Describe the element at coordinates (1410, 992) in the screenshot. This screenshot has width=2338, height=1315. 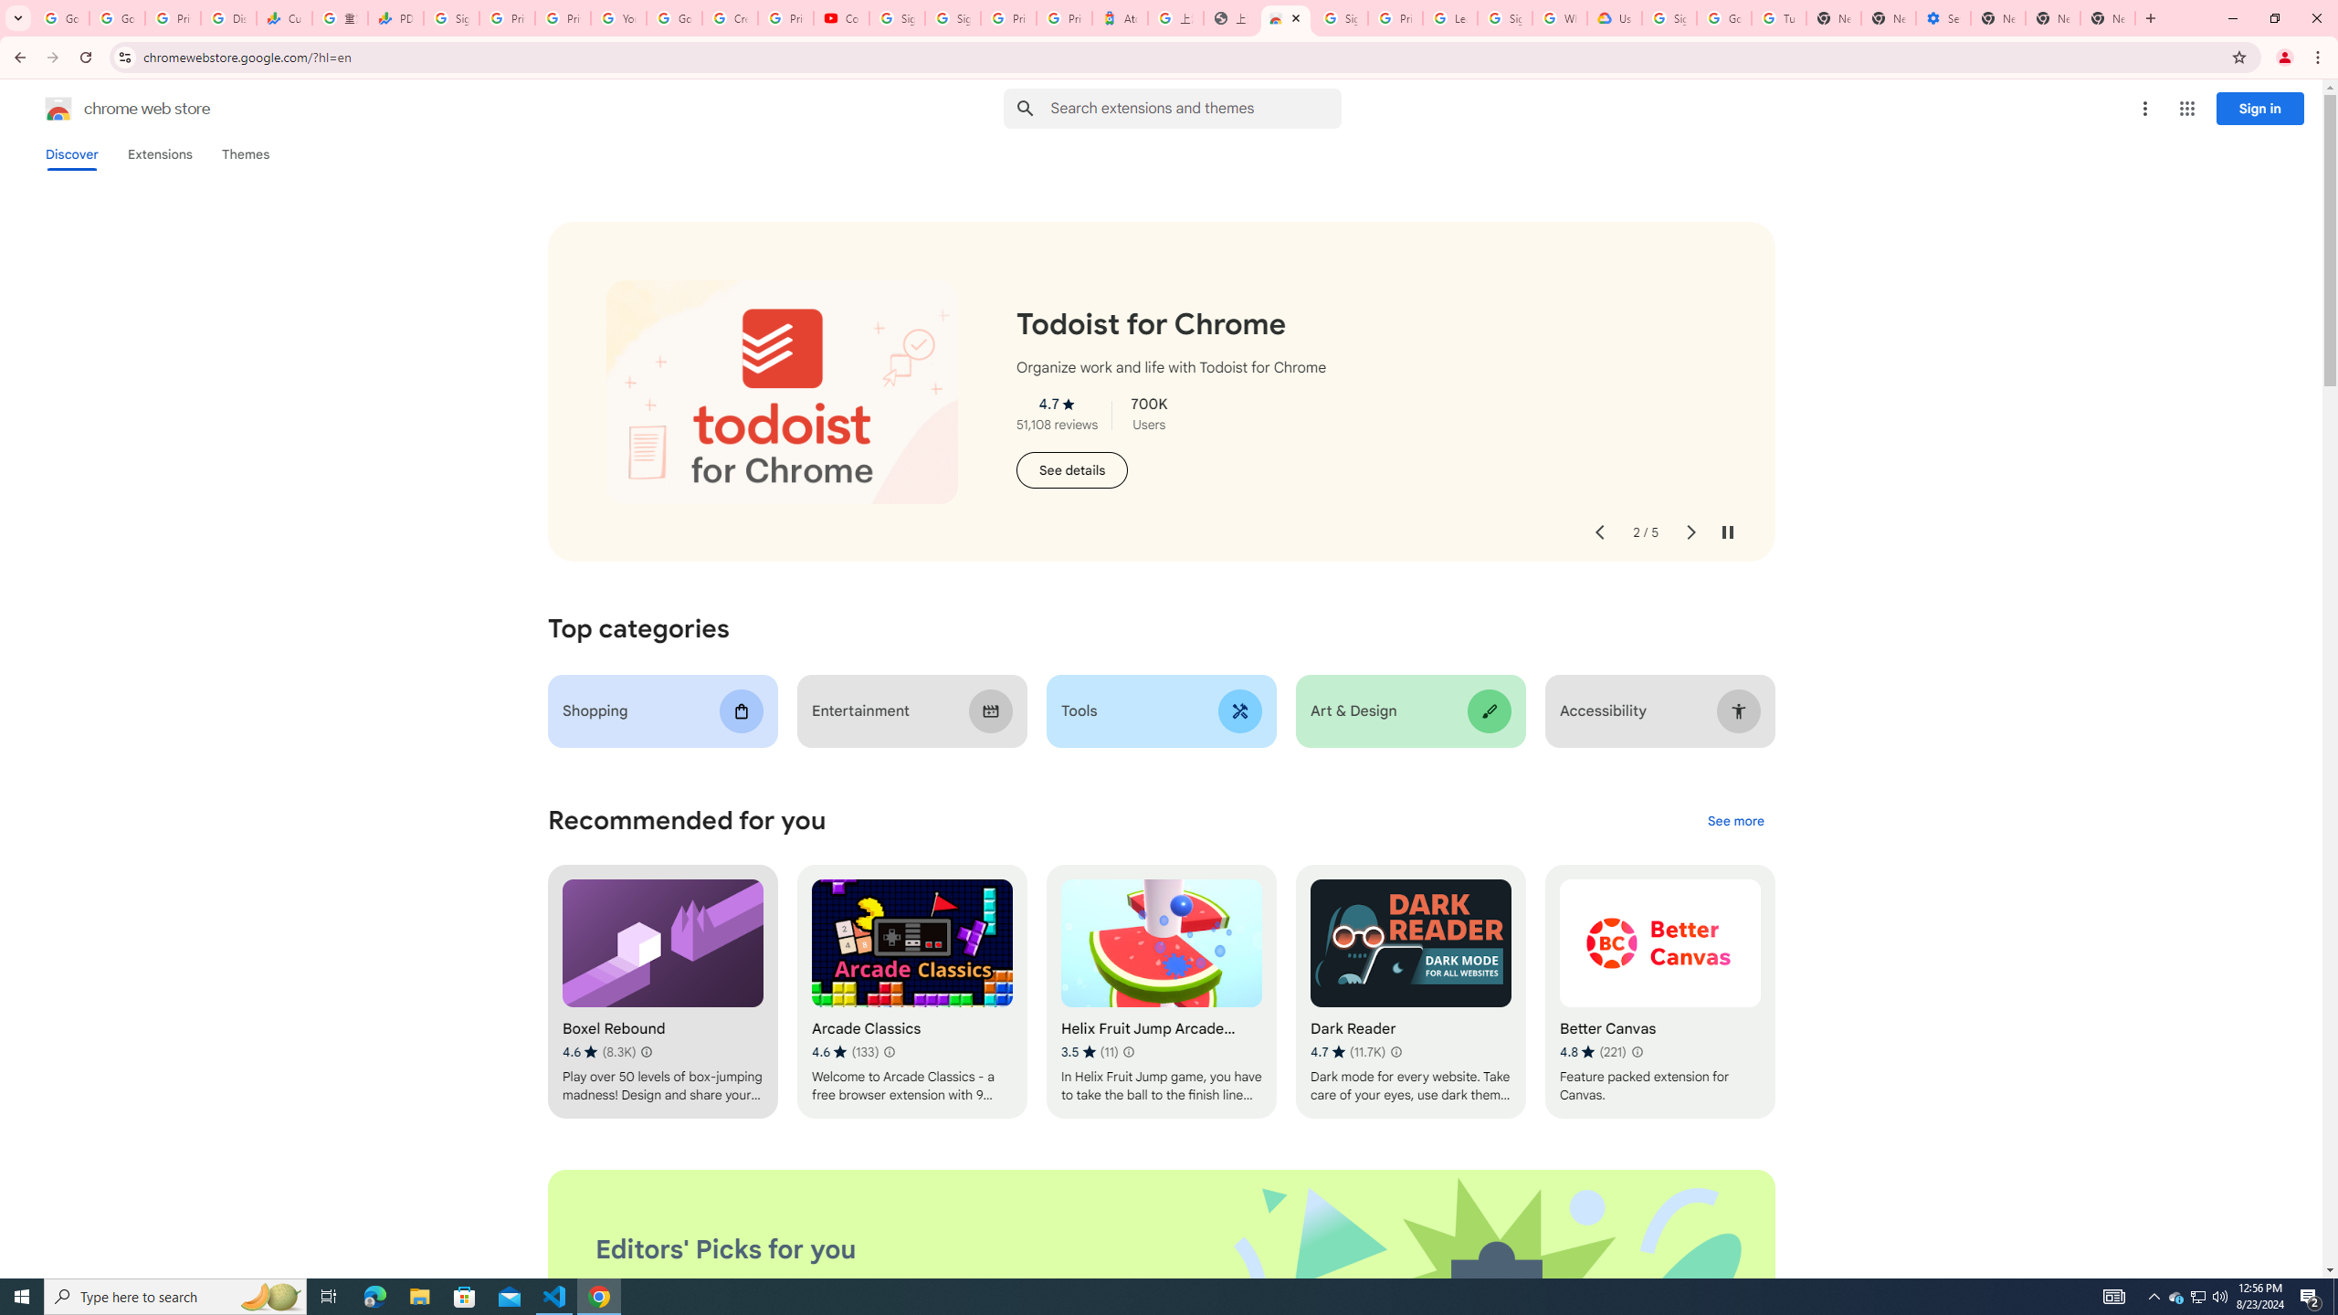
I see `Dark Reader` at that location.